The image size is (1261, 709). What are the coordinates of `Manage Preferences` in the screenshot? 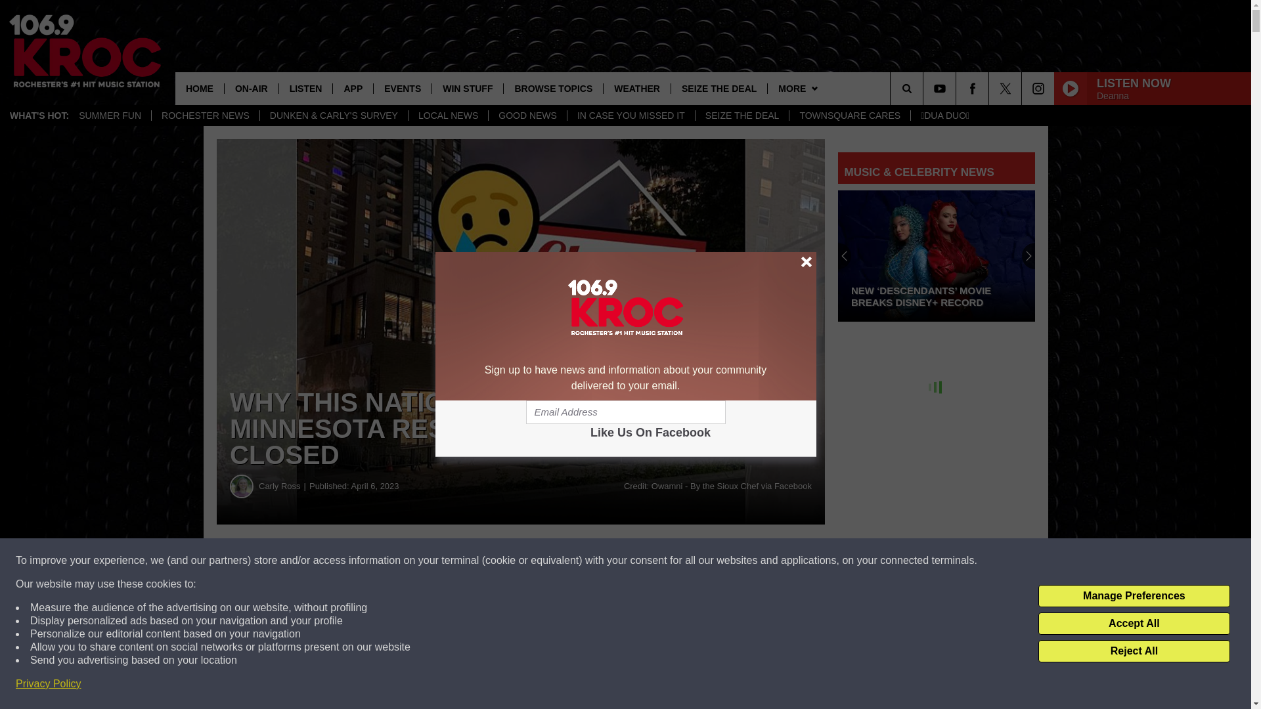 It's located at (1134, 596).